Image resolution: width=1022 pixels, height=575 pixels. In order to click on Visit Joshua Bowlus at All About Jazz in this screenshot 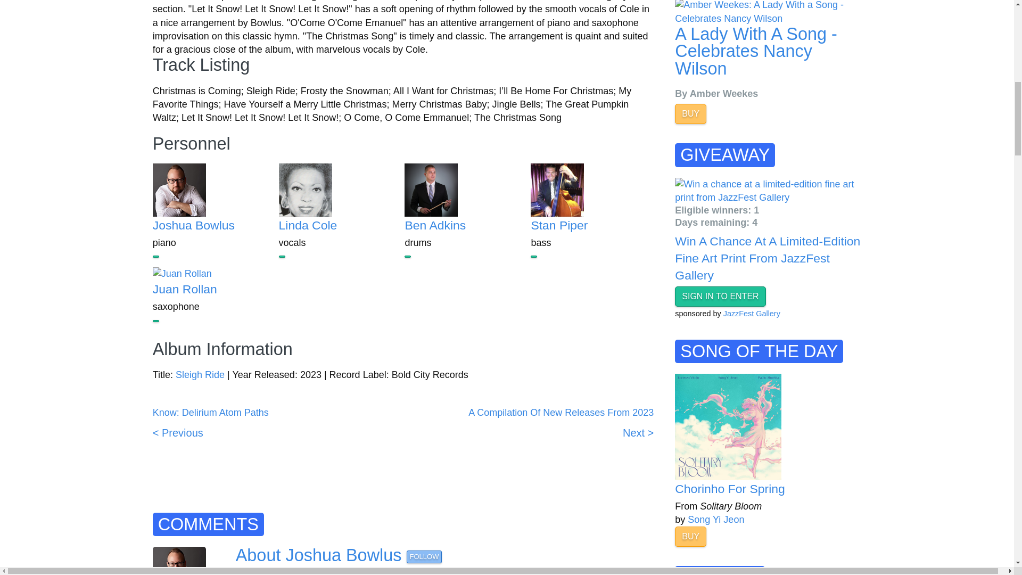, I will do `click(214, 190)`.